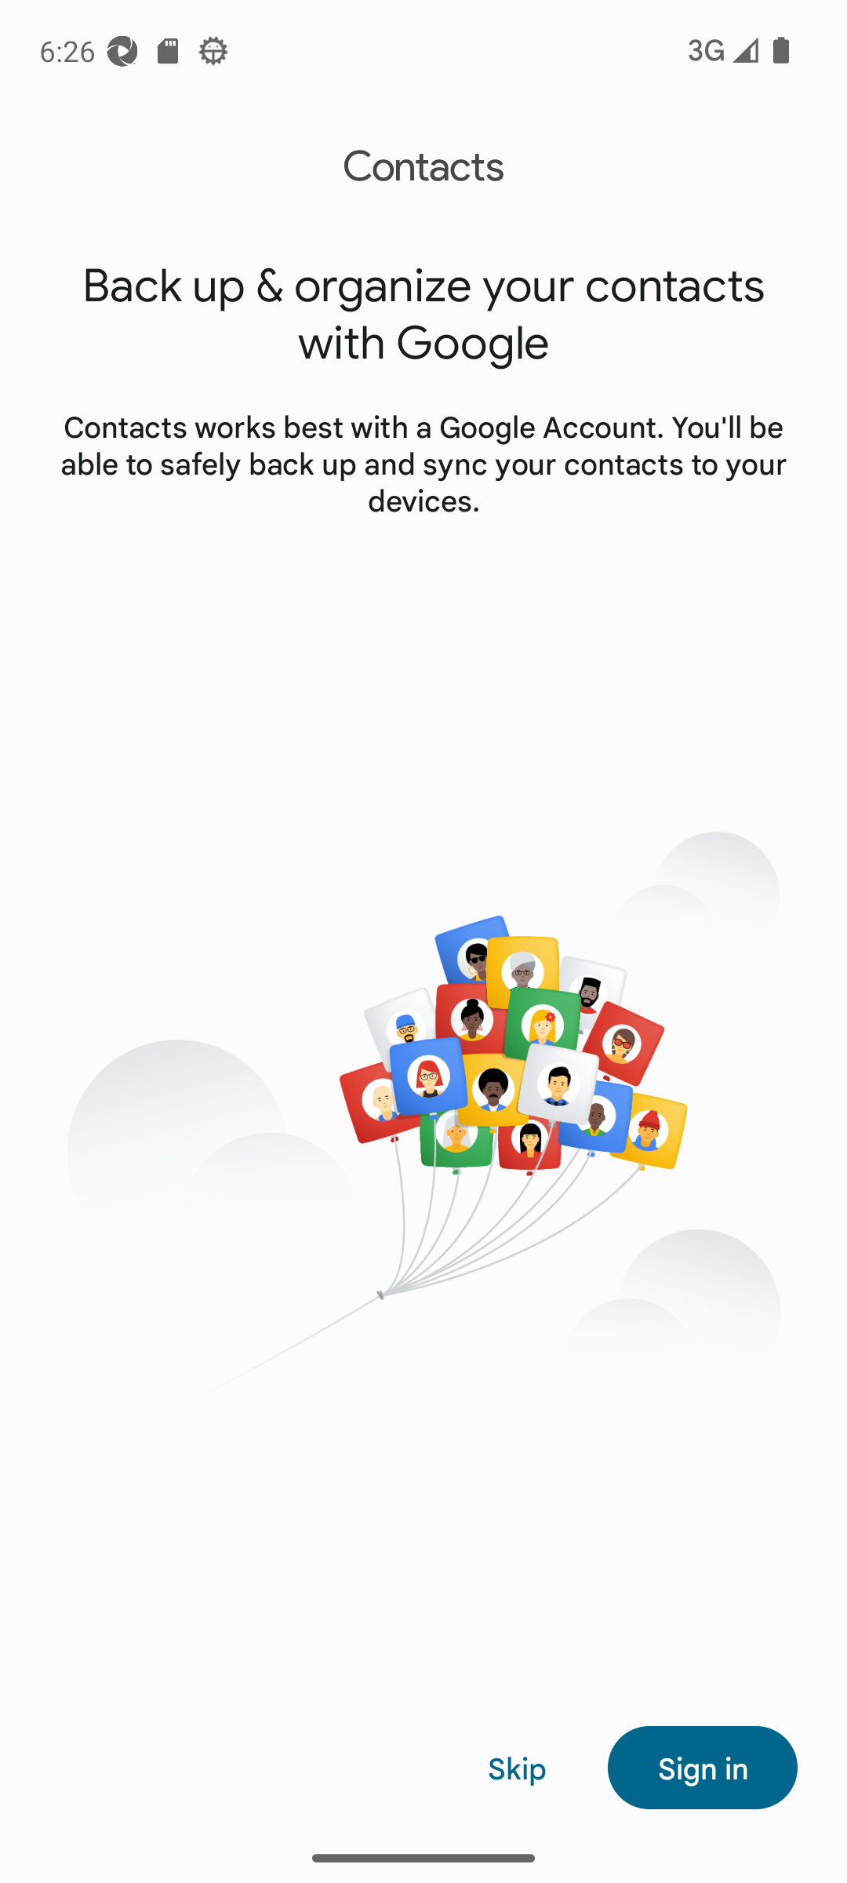 The width and height of the screenshot is (847, 1883). Describe the element at coordinates (518, 1767) in the screenshot. I see `Skip` at that location.